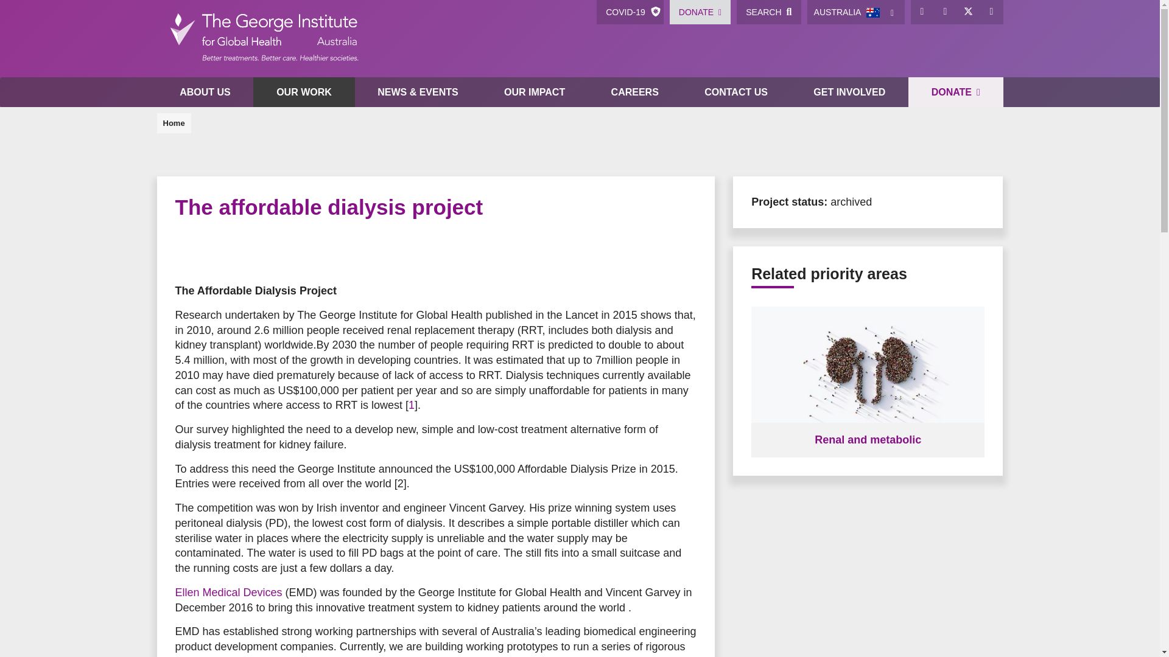 The image size is (1169, 657). I want to click on Twitter, so click(969, 12).